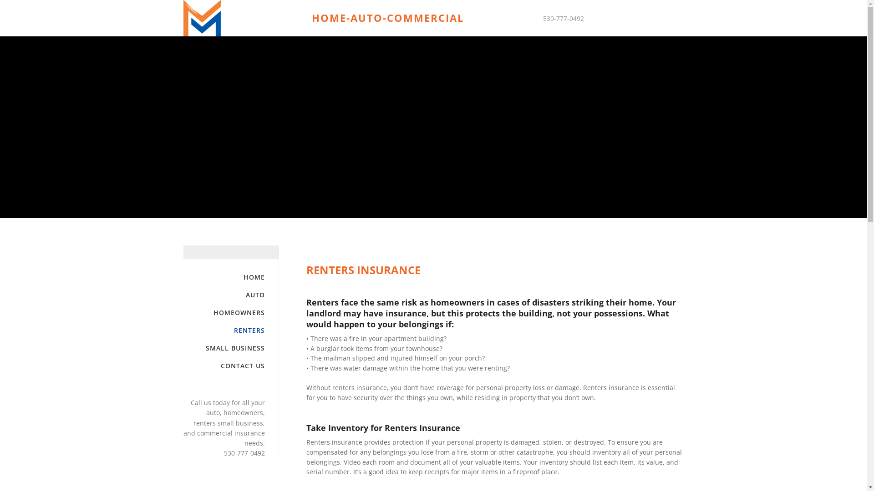 Image resolution: width=874 pixels, height=491 pixels. What do you see at coordinates (224, 330) in the screenshot?
I see `RENTERS` at bounding box center [224, 330].